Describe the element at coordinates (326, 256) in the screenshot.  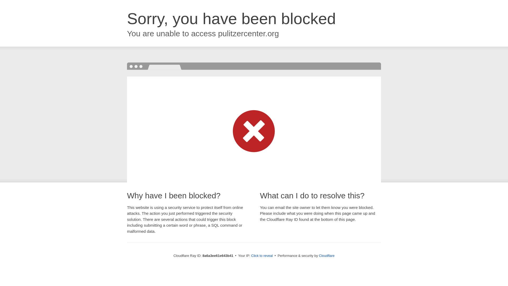
I see `Cloudflare` at that location.